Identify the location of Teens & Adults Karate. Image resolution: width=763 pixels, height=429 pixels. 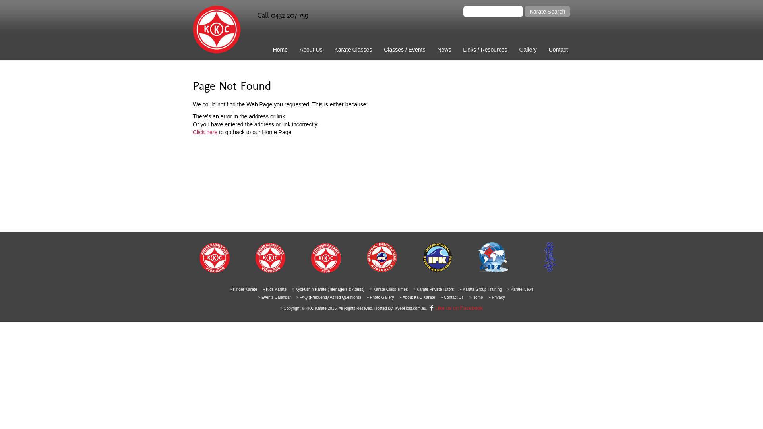
(360, 64).